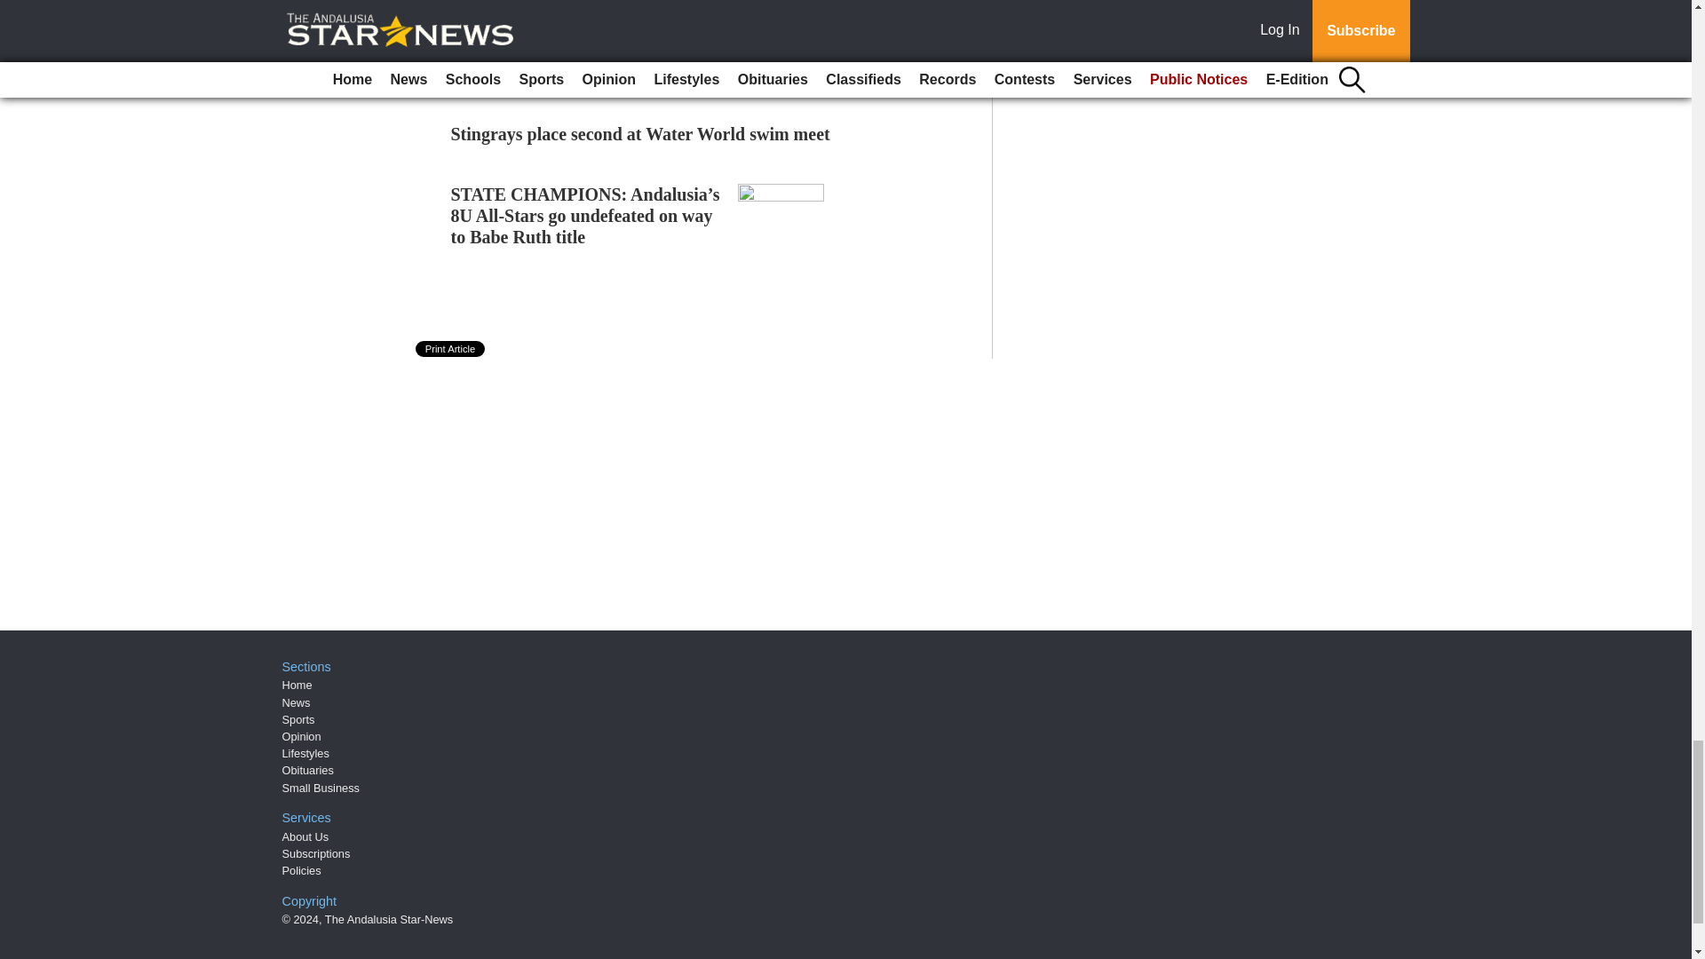 The image size is (1705, 959). I want to click on Stingrays place second at Water World swim meet, so click(641, 134).